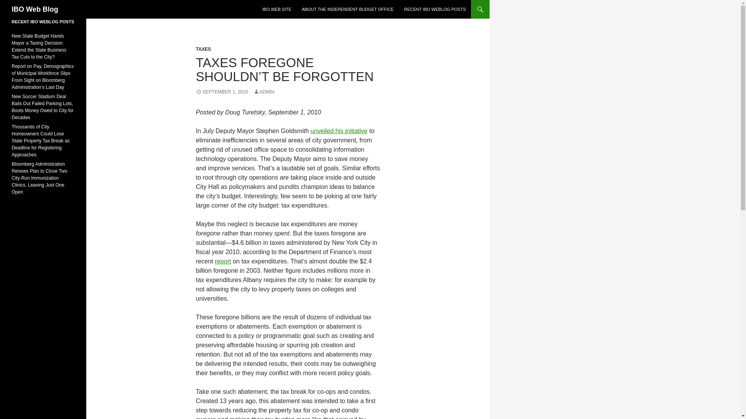 This screenshot has width=746, height=419. What do you see at coordinates (223, 261) in the screenshot?
I see `report` at bounding box center [223, 261].